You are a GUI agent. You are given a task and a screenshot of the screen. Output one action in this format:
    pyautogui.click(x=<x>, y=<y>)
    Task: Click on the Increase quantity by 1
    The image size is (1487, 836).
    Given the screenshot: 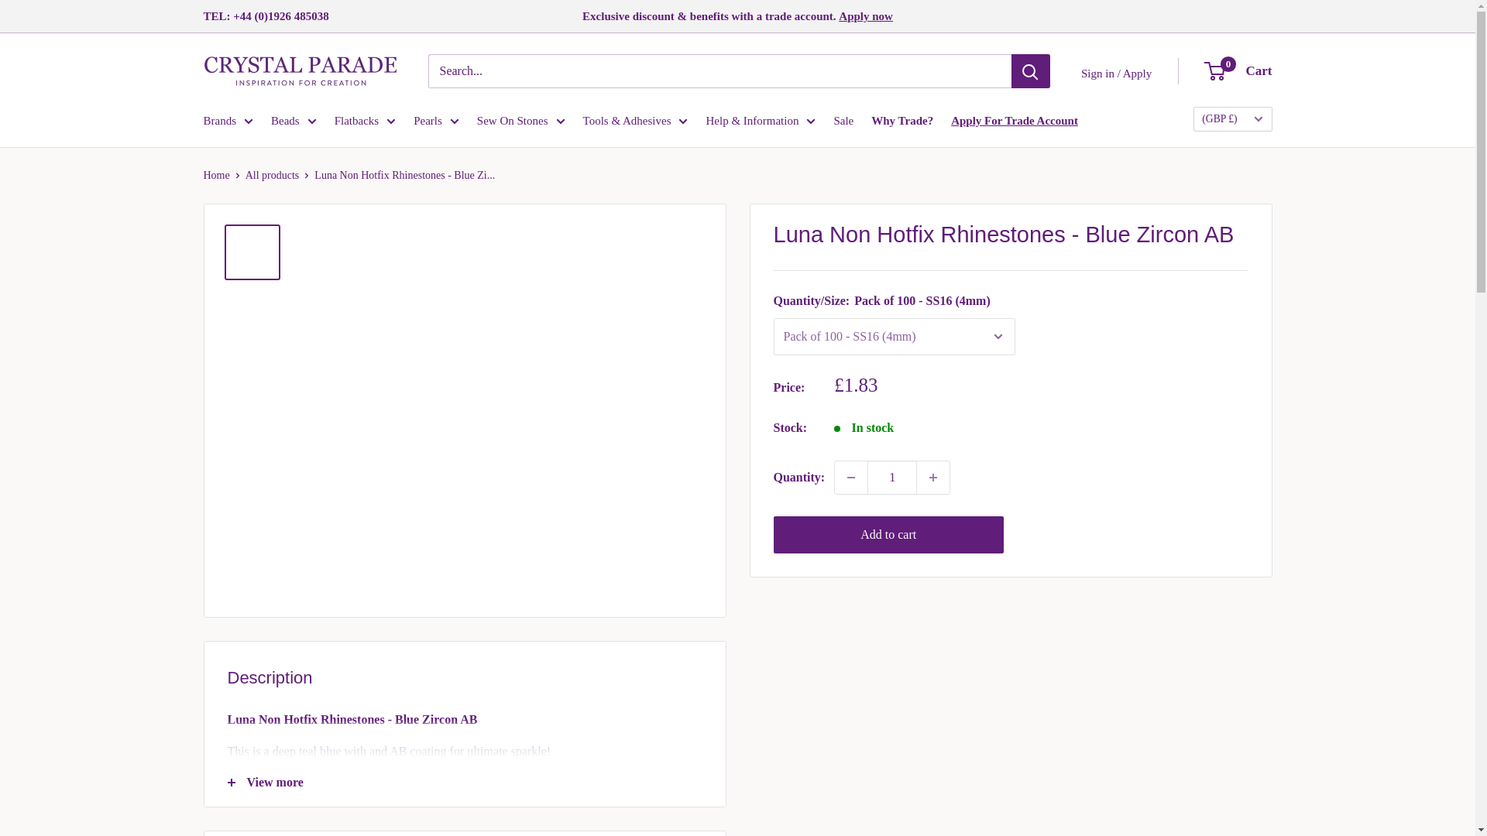 What is the action you would take?
    pyautogui.click(x=933, y=478)
    